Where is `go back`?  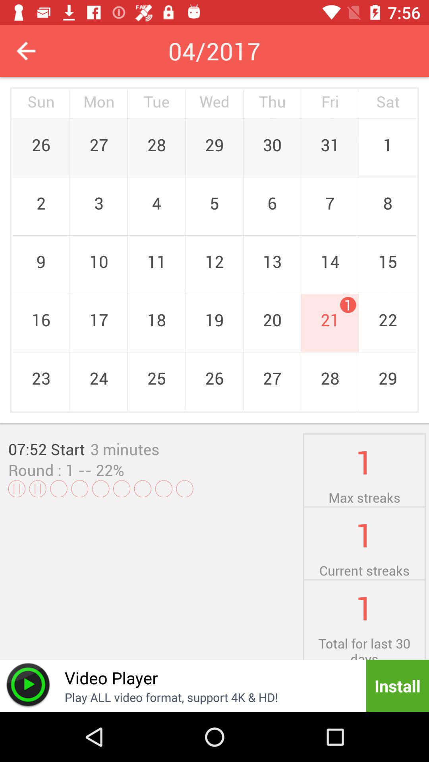 go back is located at coordinates (26, 51).